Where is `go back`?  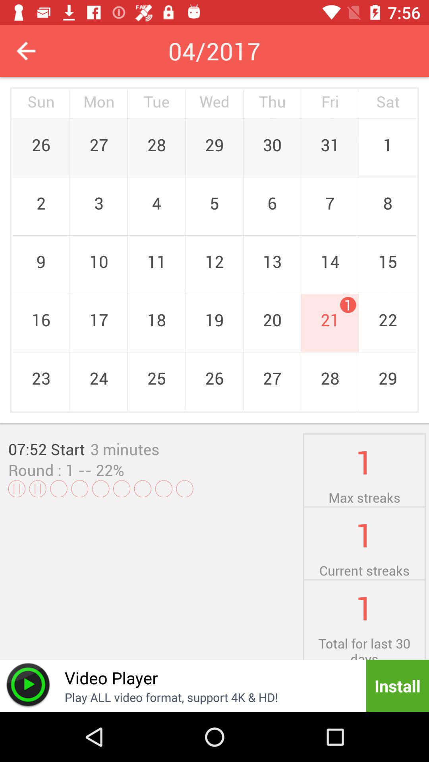 go back is located at coordinates (26, 51).